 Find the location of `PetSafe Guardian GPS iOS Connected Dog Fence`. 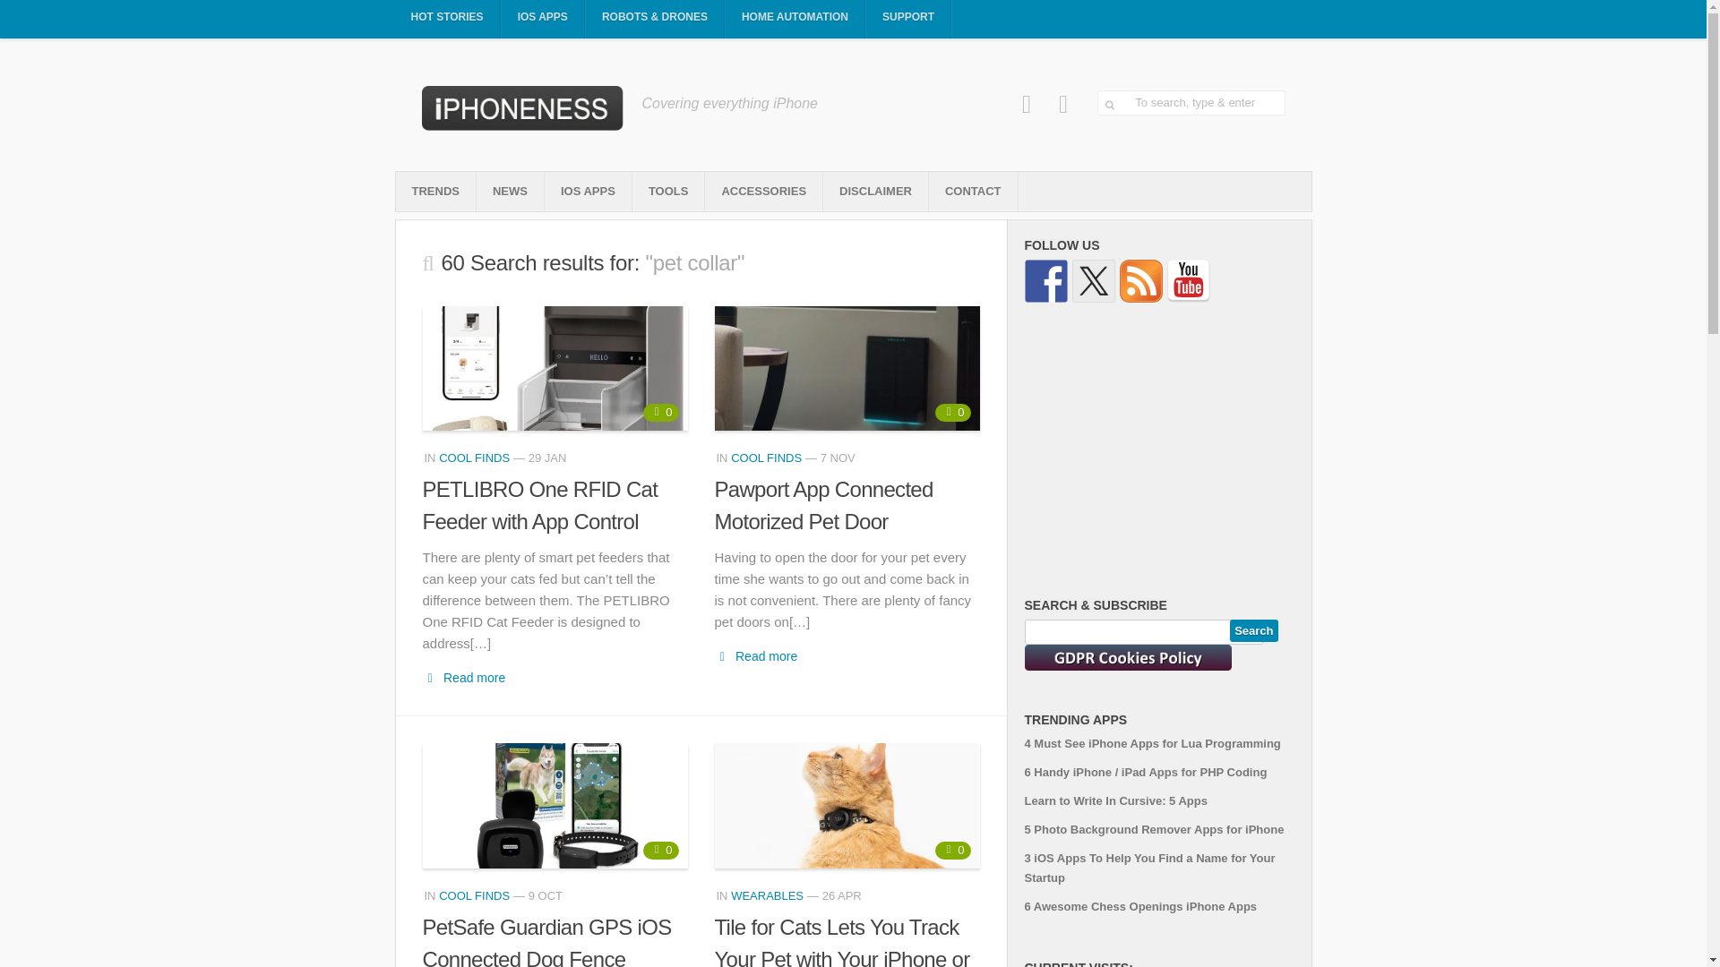

PetSafe Guardian GPS iOS Connected Dog Fence is located at coordinates (555, 805).